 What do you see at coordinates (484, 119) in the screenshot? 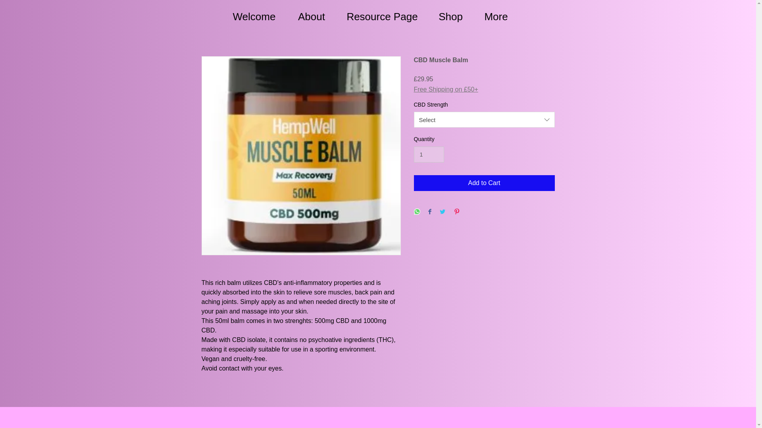
I see `Select` at bounding box center [484, 119].